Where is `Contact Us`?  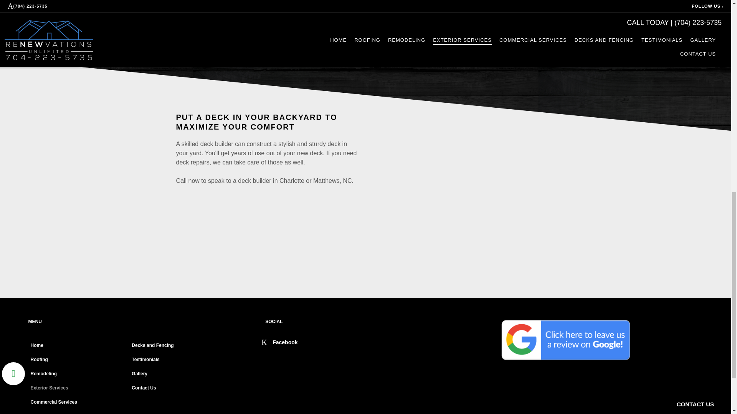
Contact Us is located at coordinates (179, 389).